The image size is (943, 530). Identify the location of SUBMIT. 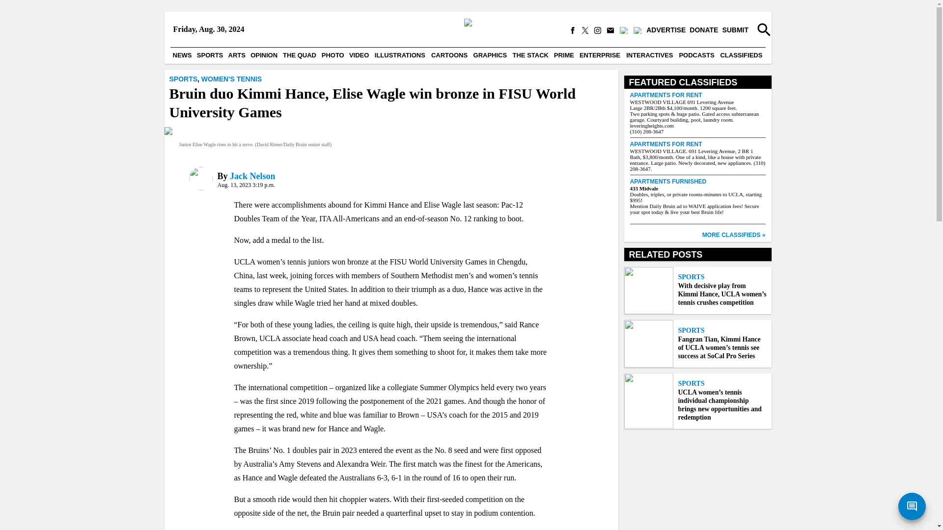
(735, 30).